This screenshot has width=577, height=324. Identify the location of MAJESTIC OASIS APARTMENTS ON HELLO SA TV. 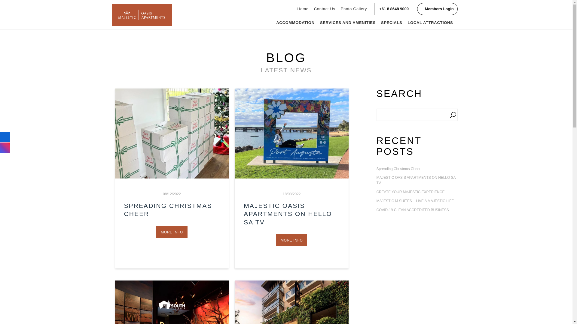
(417, 181).